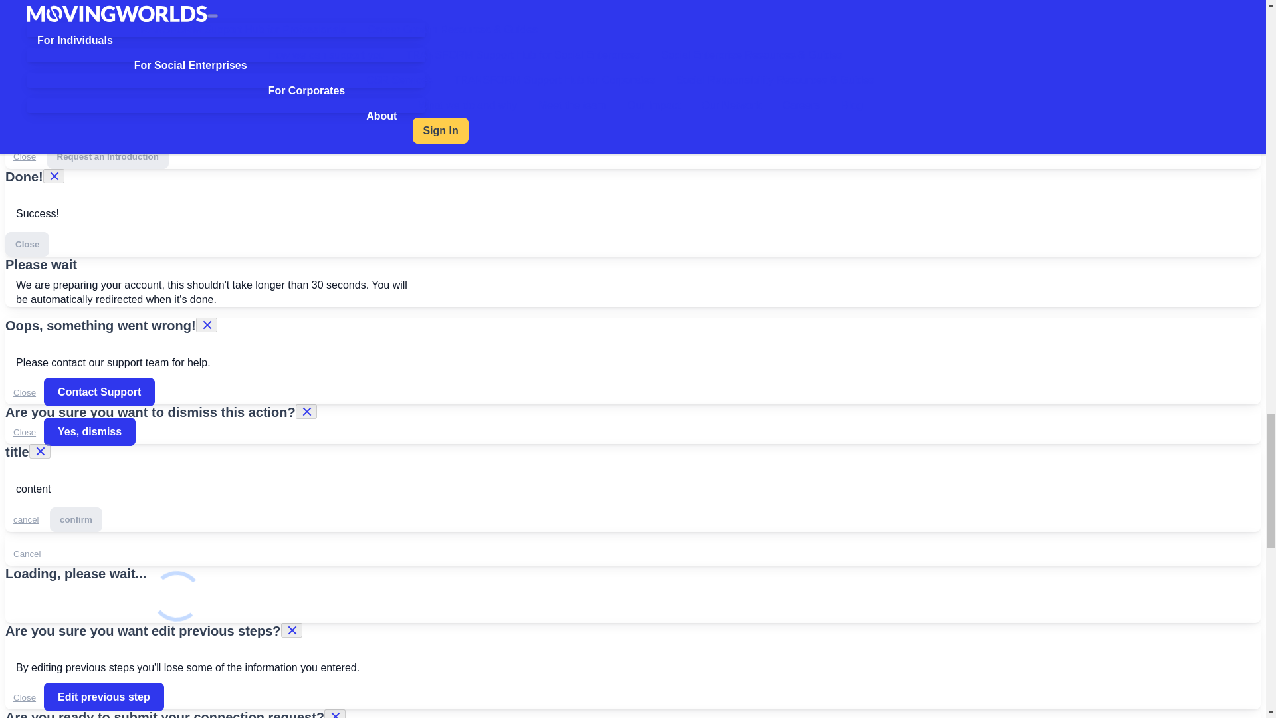 The width and height of the screenshot is (1276, 718). What do you see at coordinates (98, 392) in the screenshot?
I see `Contact Support` at bounding box center [98, 392].